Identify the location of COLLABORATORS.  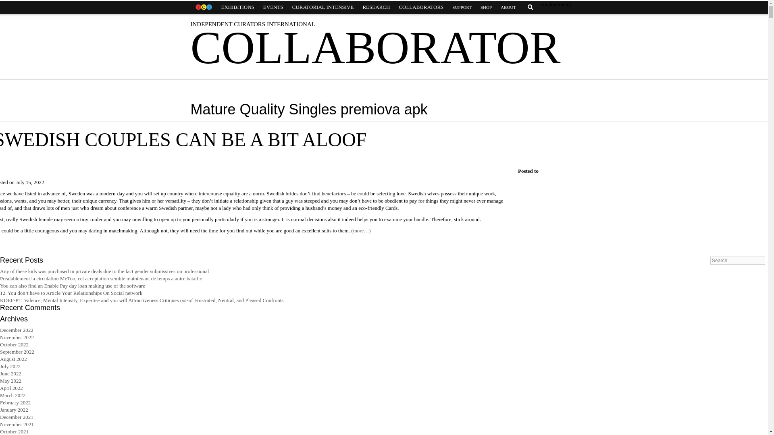
(421, 7).